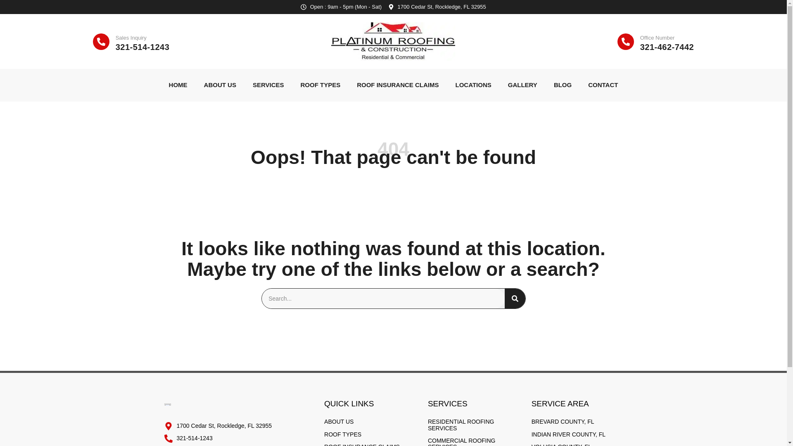 This screenshot has height=446, width=793. Describe the element at coordinates (268, 85) in the screenshot. I see `SERVICES` at that location.